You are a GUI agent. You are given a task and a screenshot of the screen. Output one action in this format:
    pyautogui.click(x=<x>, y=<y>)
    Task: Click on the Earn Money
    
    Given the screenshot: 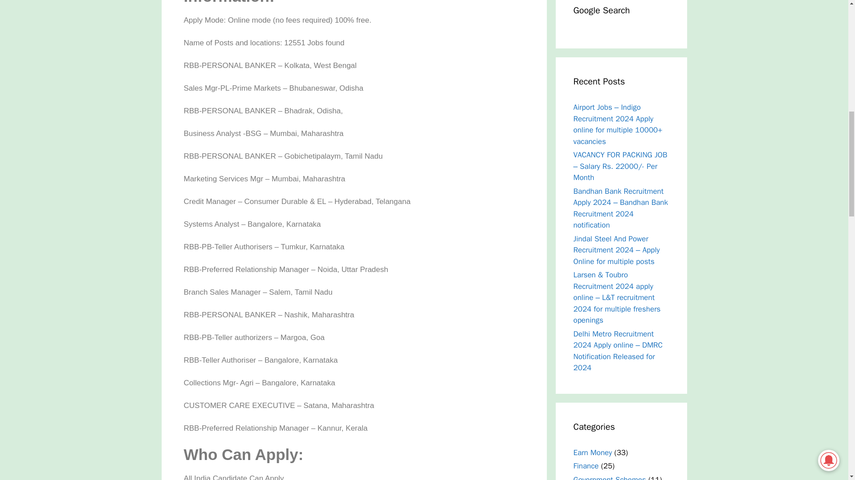 What is the action you would take?
    pyautogui.click(x=593, y=452)
    